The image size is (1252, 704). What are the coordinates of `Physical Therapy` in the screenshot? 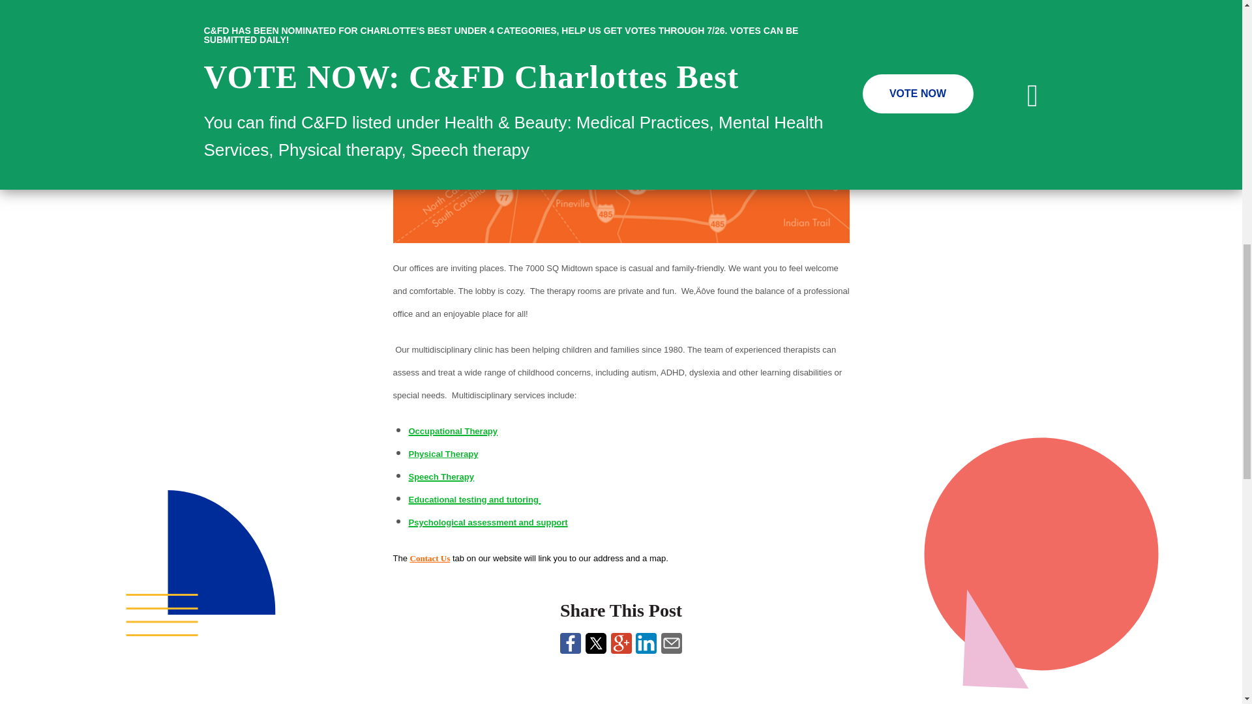 It's located at (443, 454).